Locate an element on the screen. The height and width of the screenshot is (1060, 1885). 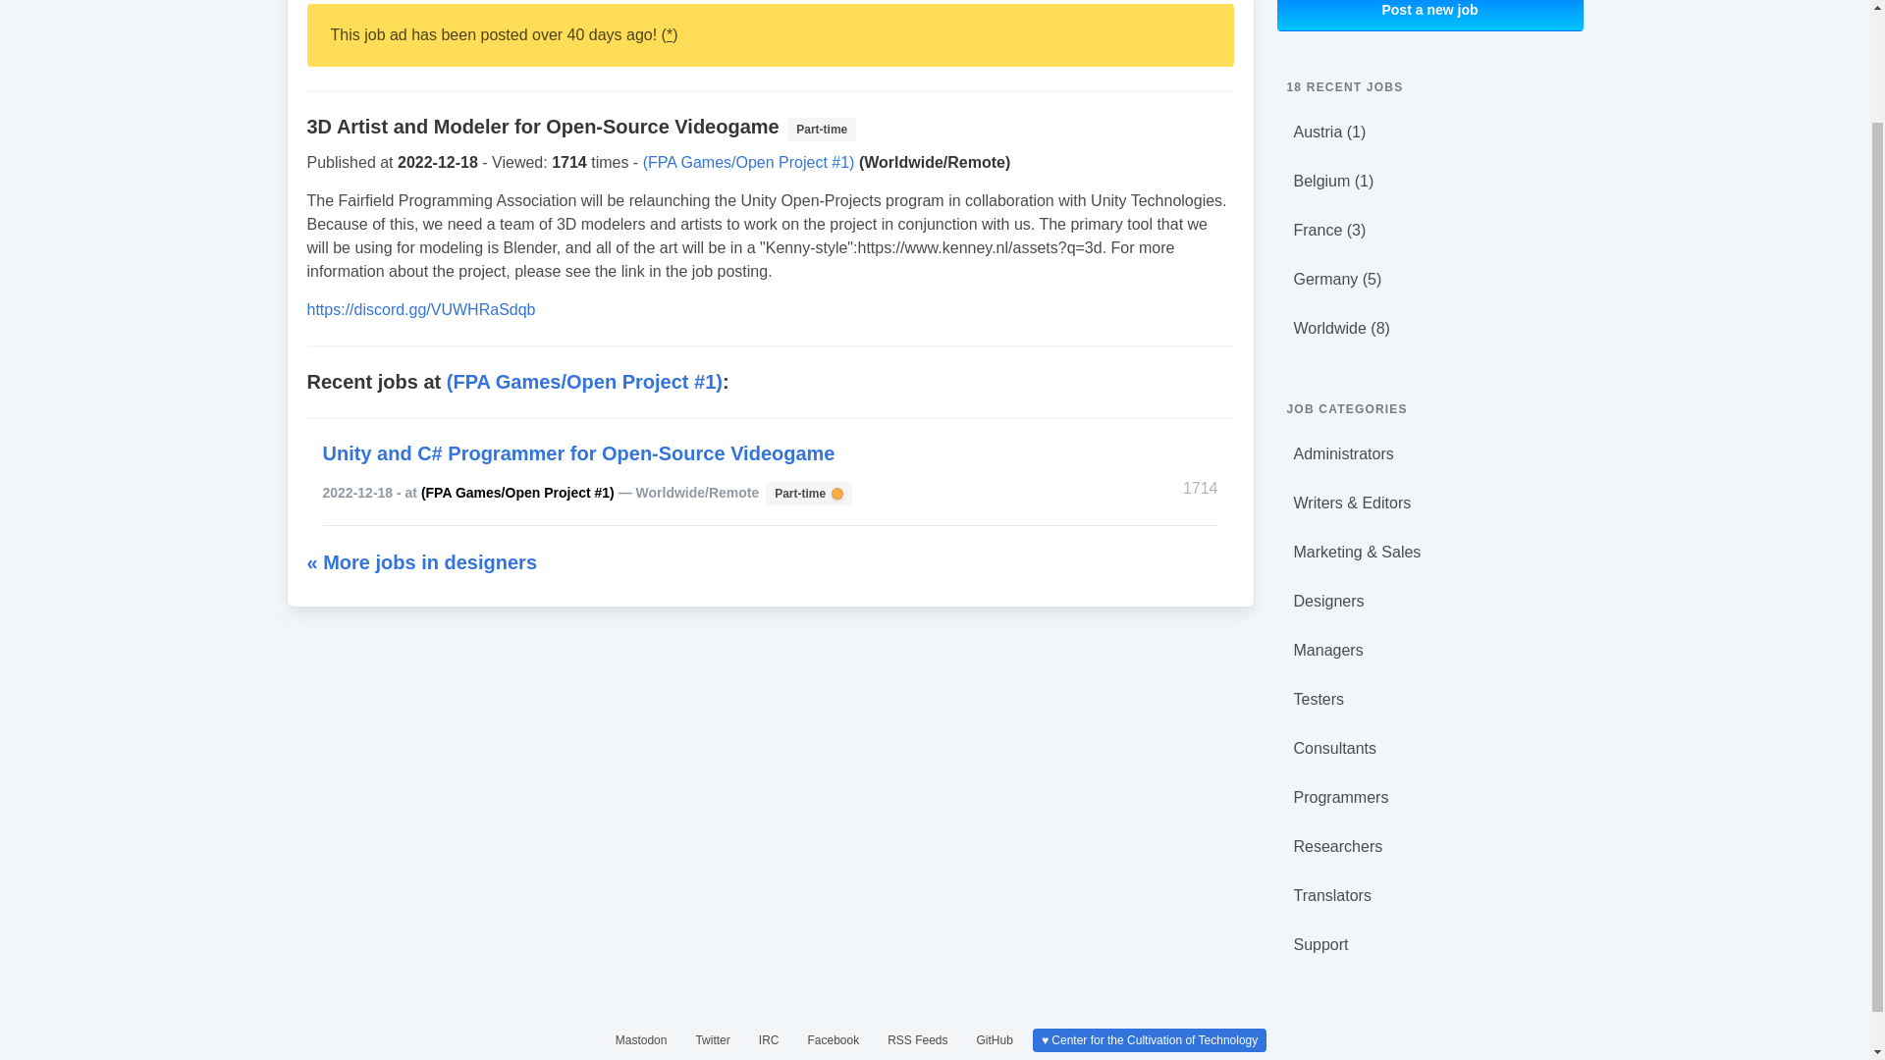
Support is located at coordinates (995, 1040).